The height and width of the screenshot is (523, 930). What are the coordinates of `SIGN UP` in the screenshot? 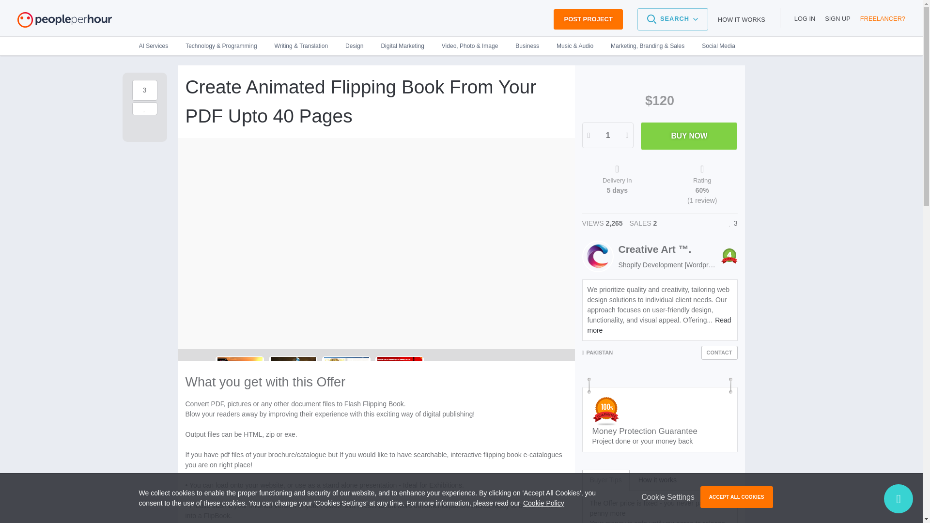 It's located at (838, 18).